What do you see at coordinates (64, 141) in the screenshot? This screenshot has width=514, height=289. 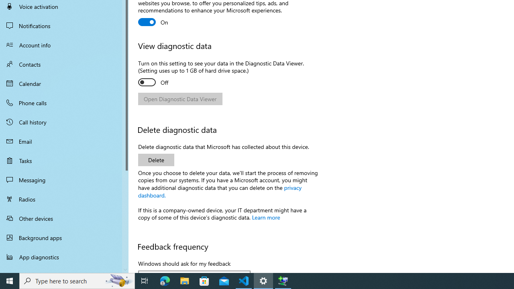 I see `Email` at bounding box center [64, 141].